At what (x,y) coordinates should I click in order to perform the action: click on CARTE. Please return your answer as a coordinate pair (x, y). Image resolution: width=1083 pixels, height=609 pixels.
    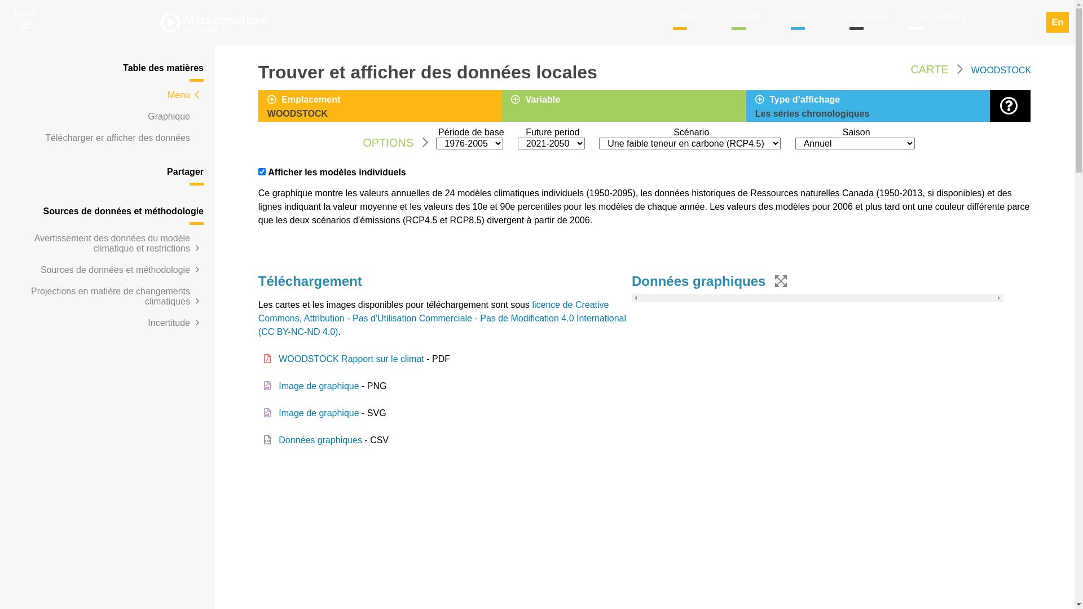
    Looking at the image, I should click on (686, 17).